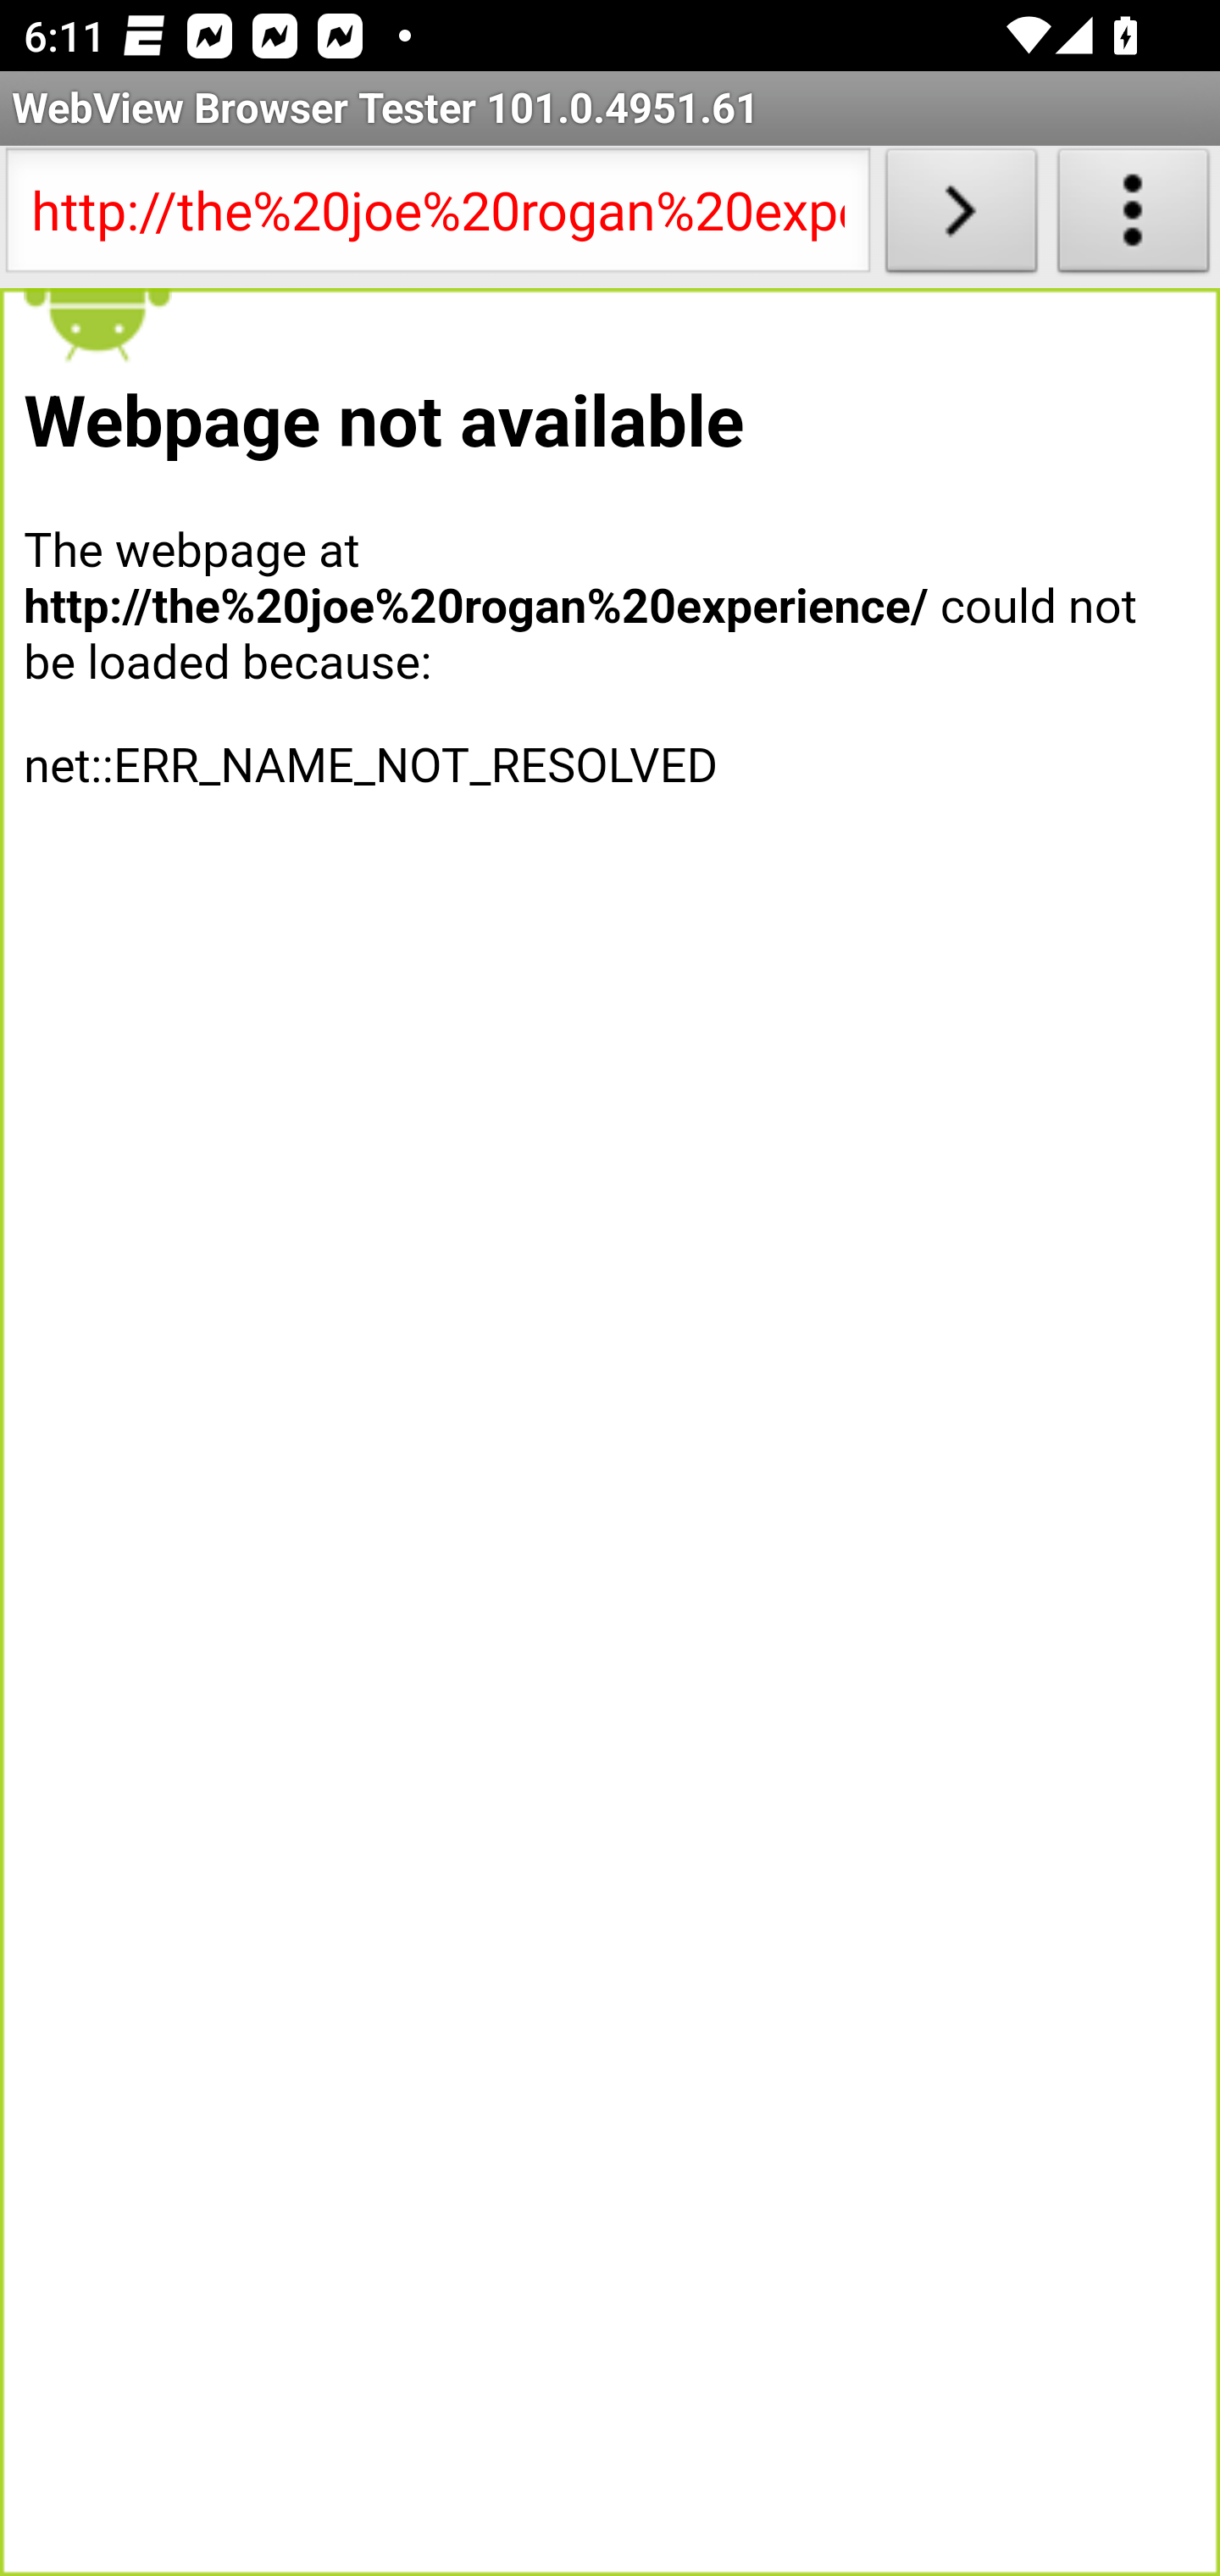 The image size is (1220, 2576). Describe the element at coordinates (1134, 217) in the screenshot. I see `About WebView` at that location.